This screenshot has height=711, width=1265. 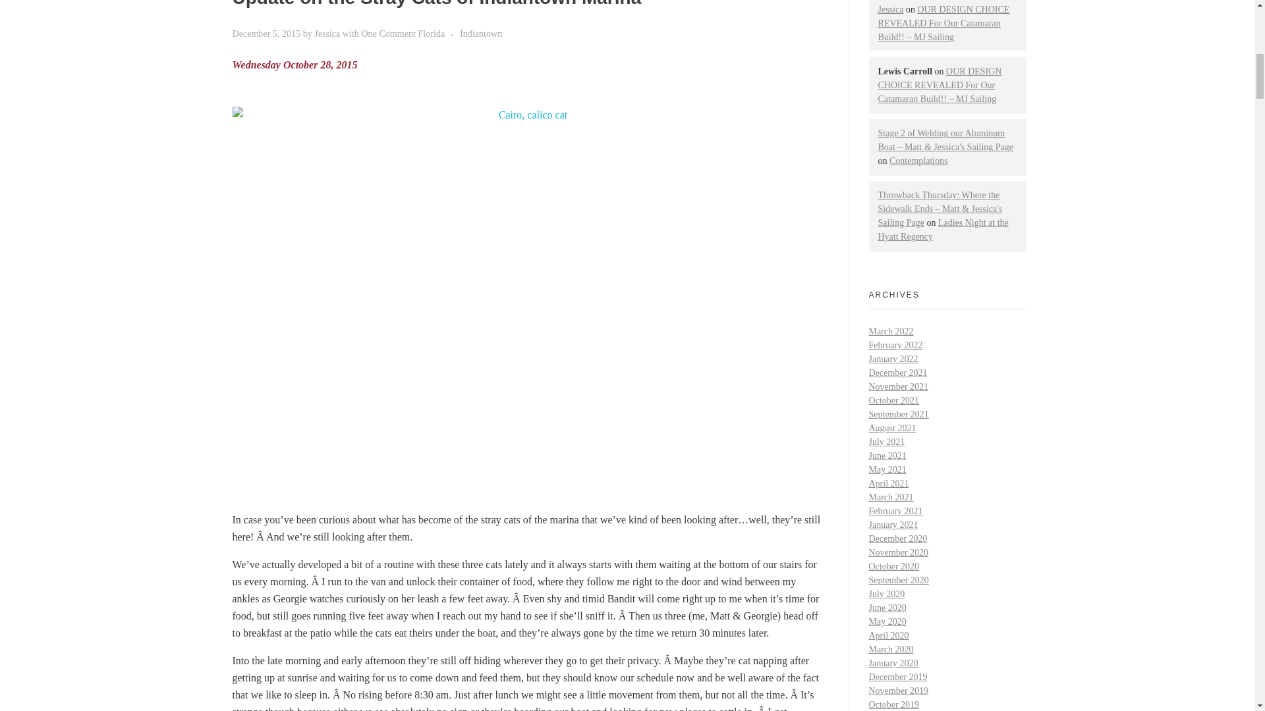 I want to click on Update on the Stray Cats of Indiantown Marina, so click(x=436, y=4).